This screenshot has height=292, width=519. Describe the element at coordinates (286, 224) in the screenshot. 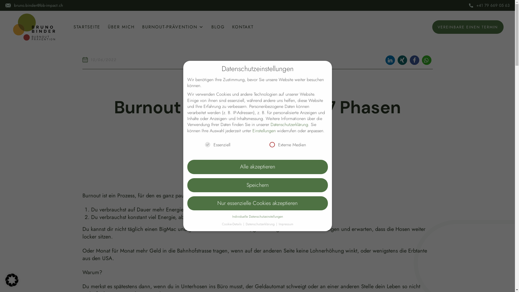

I see `Impressum` at that location.